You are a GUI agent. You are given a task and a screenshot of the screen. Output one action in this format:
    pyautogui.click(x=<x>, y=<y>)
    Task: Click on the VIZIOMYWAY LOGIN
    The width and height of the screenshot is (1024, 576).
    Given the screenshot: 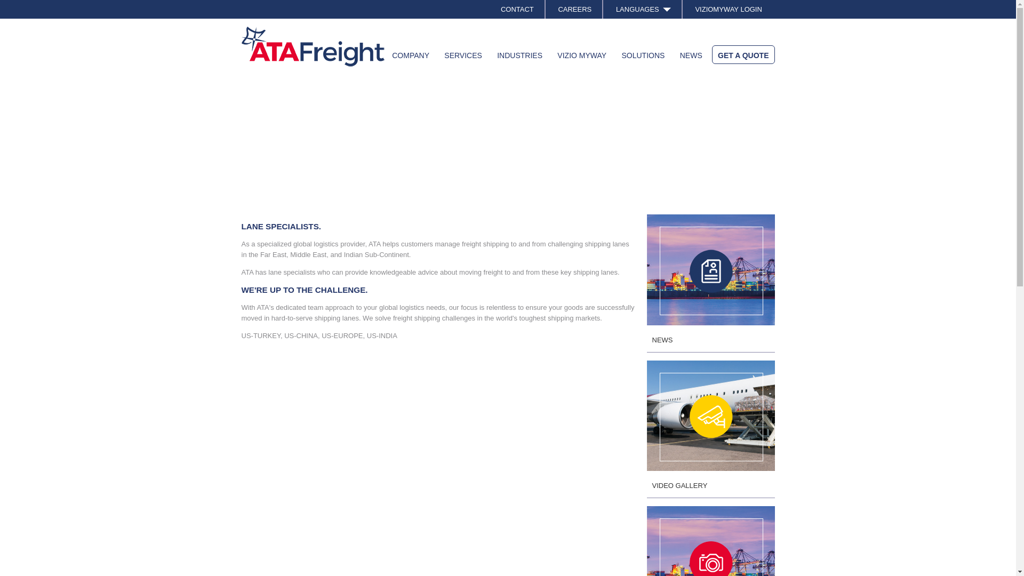 What is the action you would take?
    pyautogui.click(x=727, y=9)
    